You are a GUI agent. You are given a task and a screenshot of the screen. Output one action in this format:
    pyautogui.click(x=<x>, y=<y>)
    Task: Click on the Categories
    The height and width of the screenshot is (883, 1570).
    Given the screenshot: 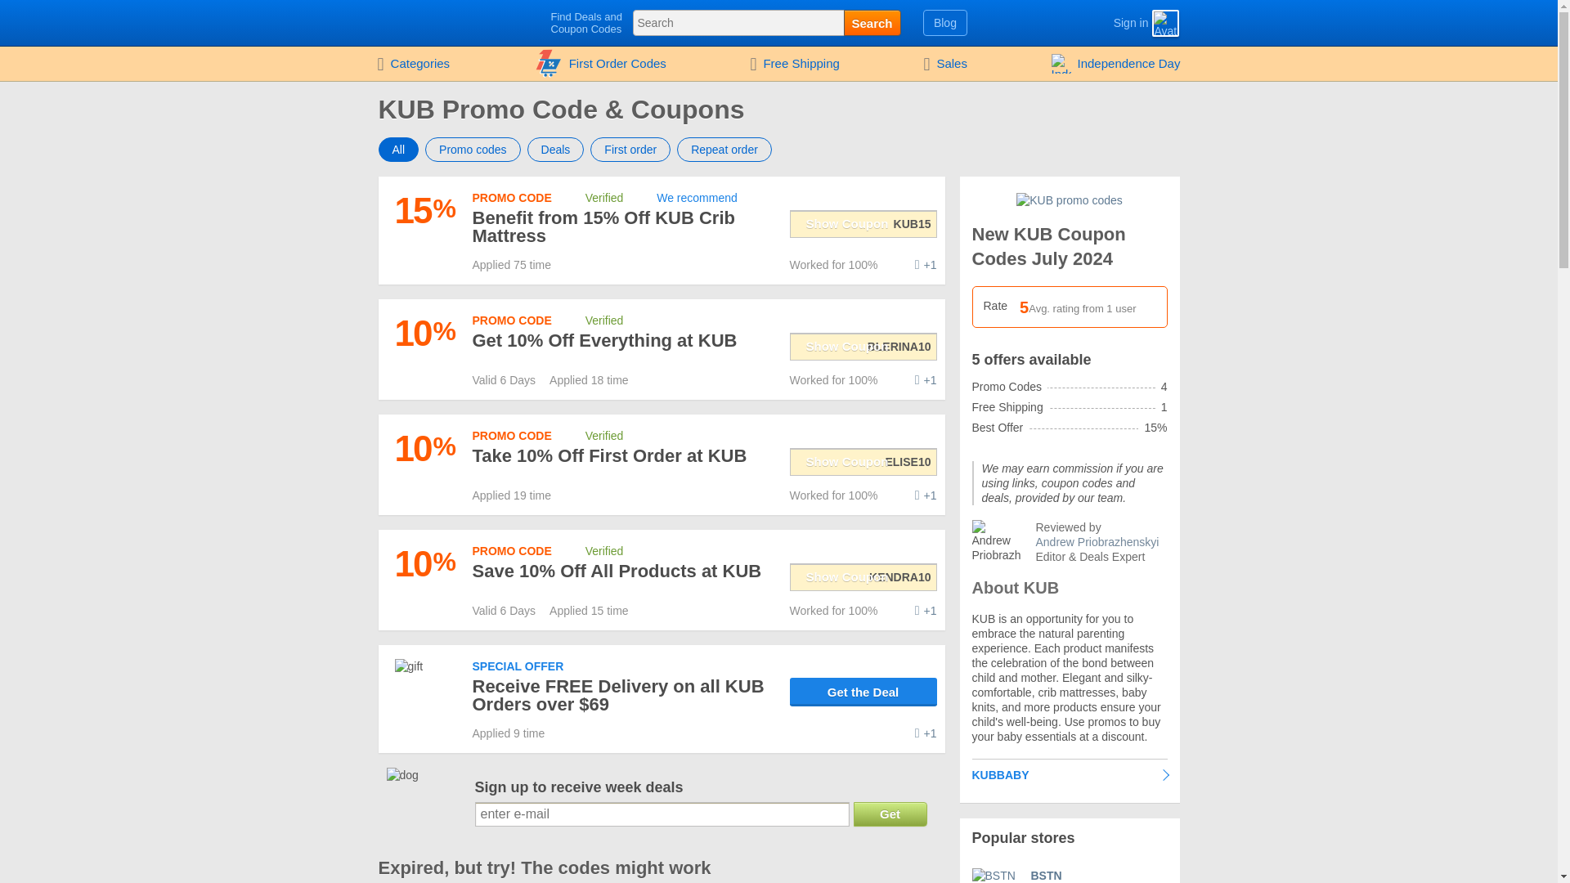 What is the action you would take?
    pyautogui.click(x=412, y=64)
    